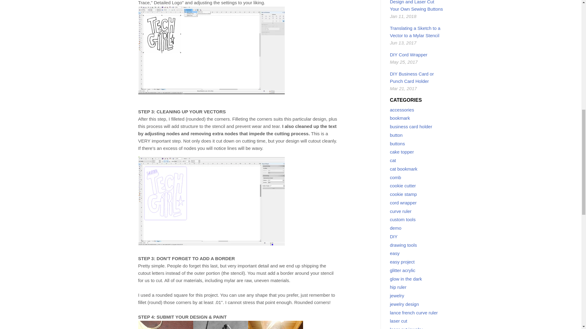  I want to click on Show articles tagged DIY, so click(394, 236).